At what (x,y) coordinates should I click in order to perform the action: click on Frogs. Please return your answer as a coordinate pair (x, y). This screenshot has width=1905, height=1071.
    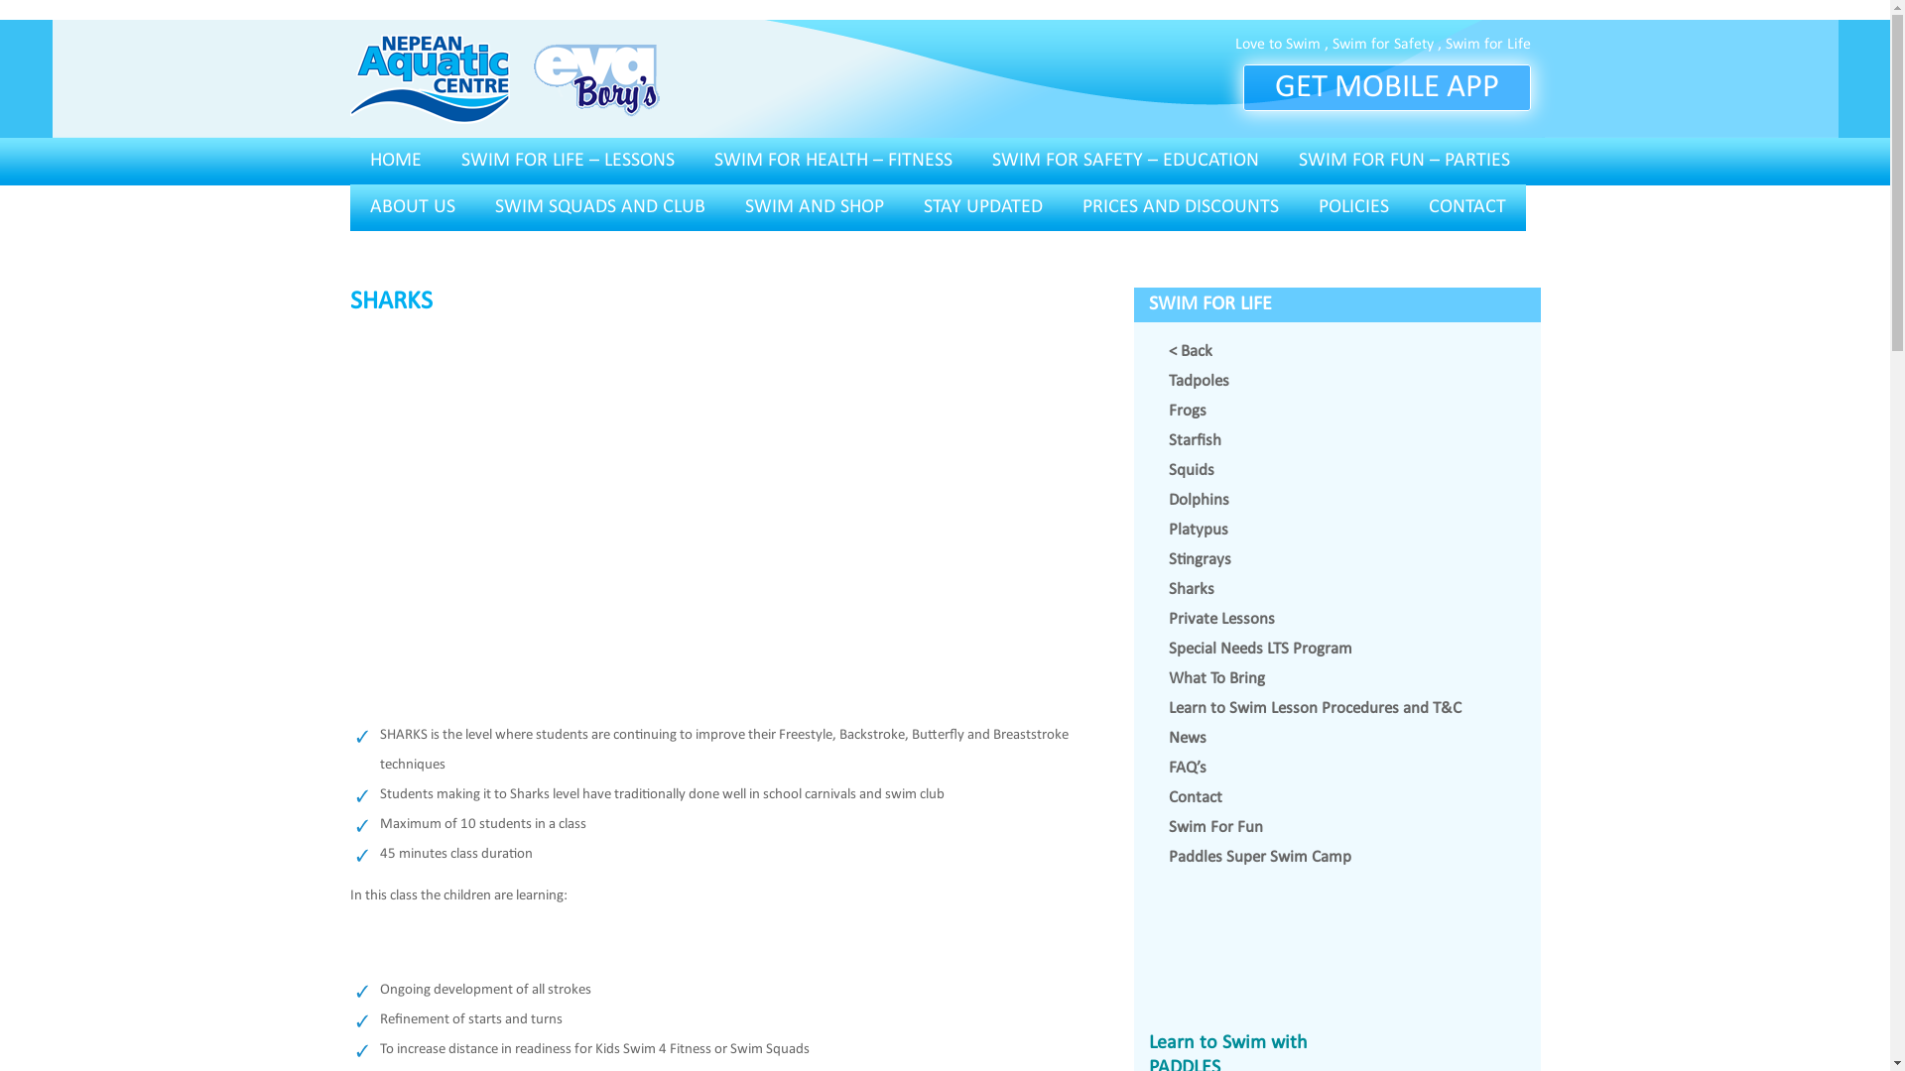
    Looking at the image, I should click on (1188, 411).